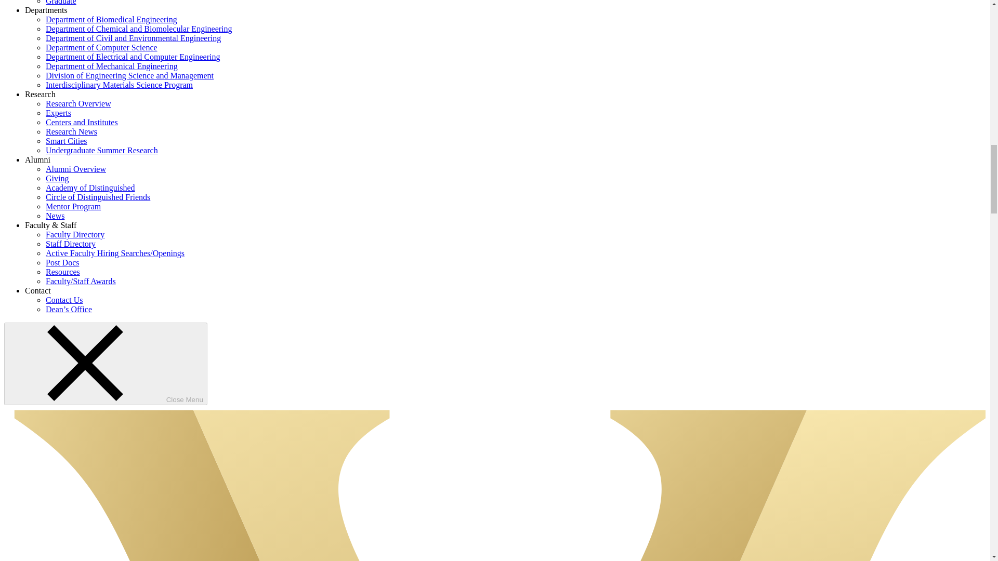 The image size is (998, 561). What do you see at coordinates (58, 113) in the screenshot?
I see `Experts` at bounding box center [58, 113].